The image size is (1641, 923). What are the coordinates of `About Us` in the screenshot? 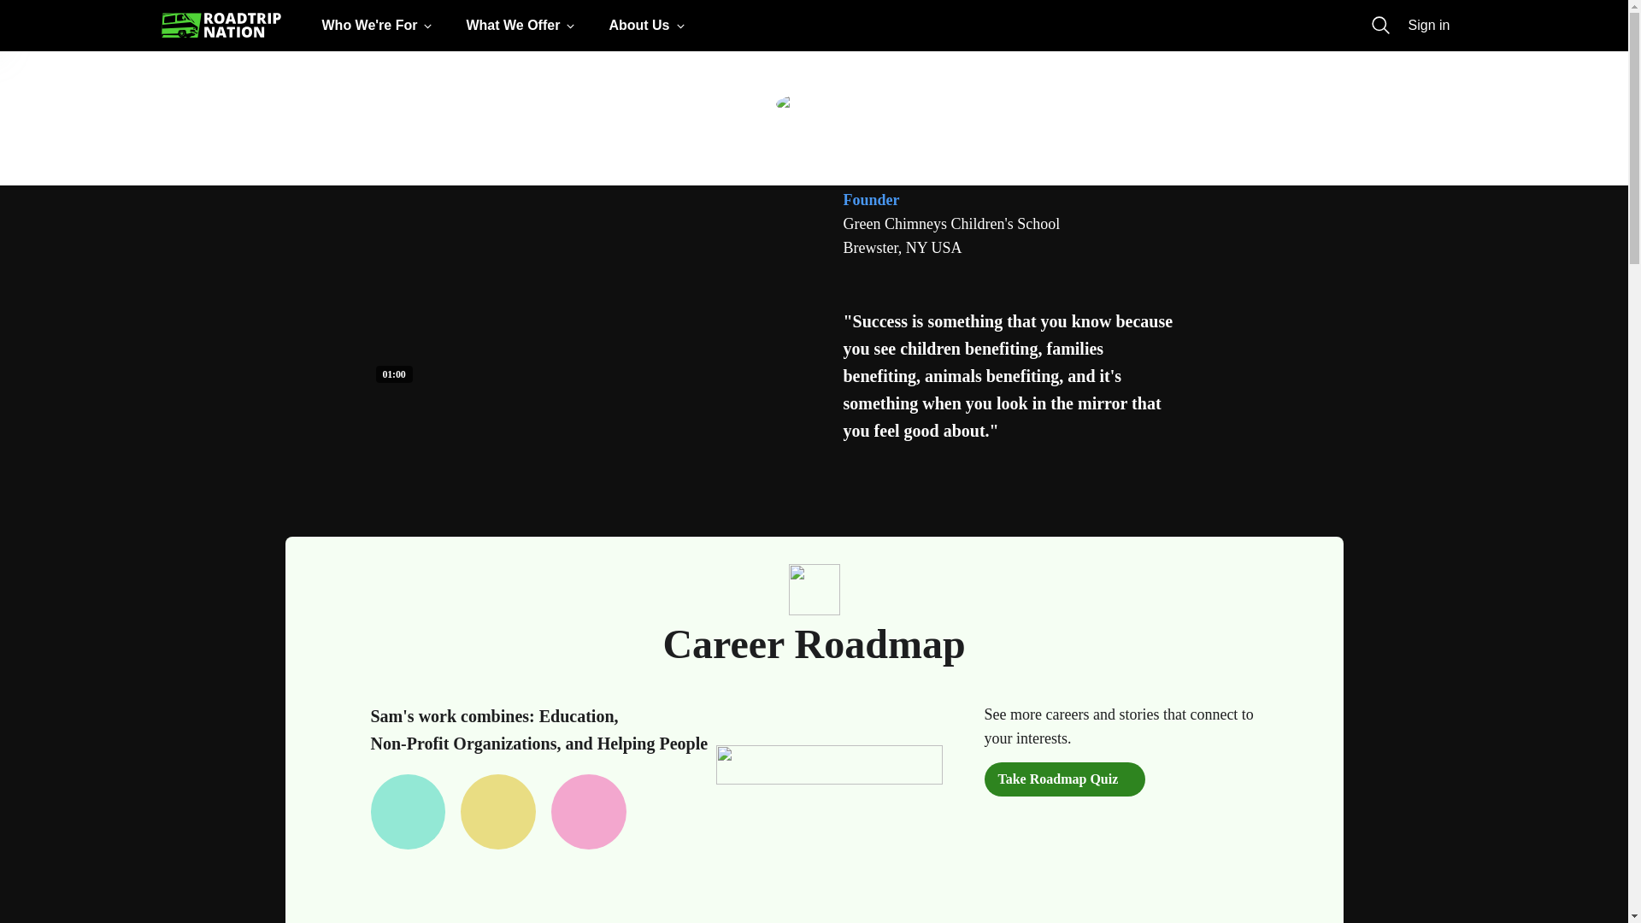 It's located at (650, 26).